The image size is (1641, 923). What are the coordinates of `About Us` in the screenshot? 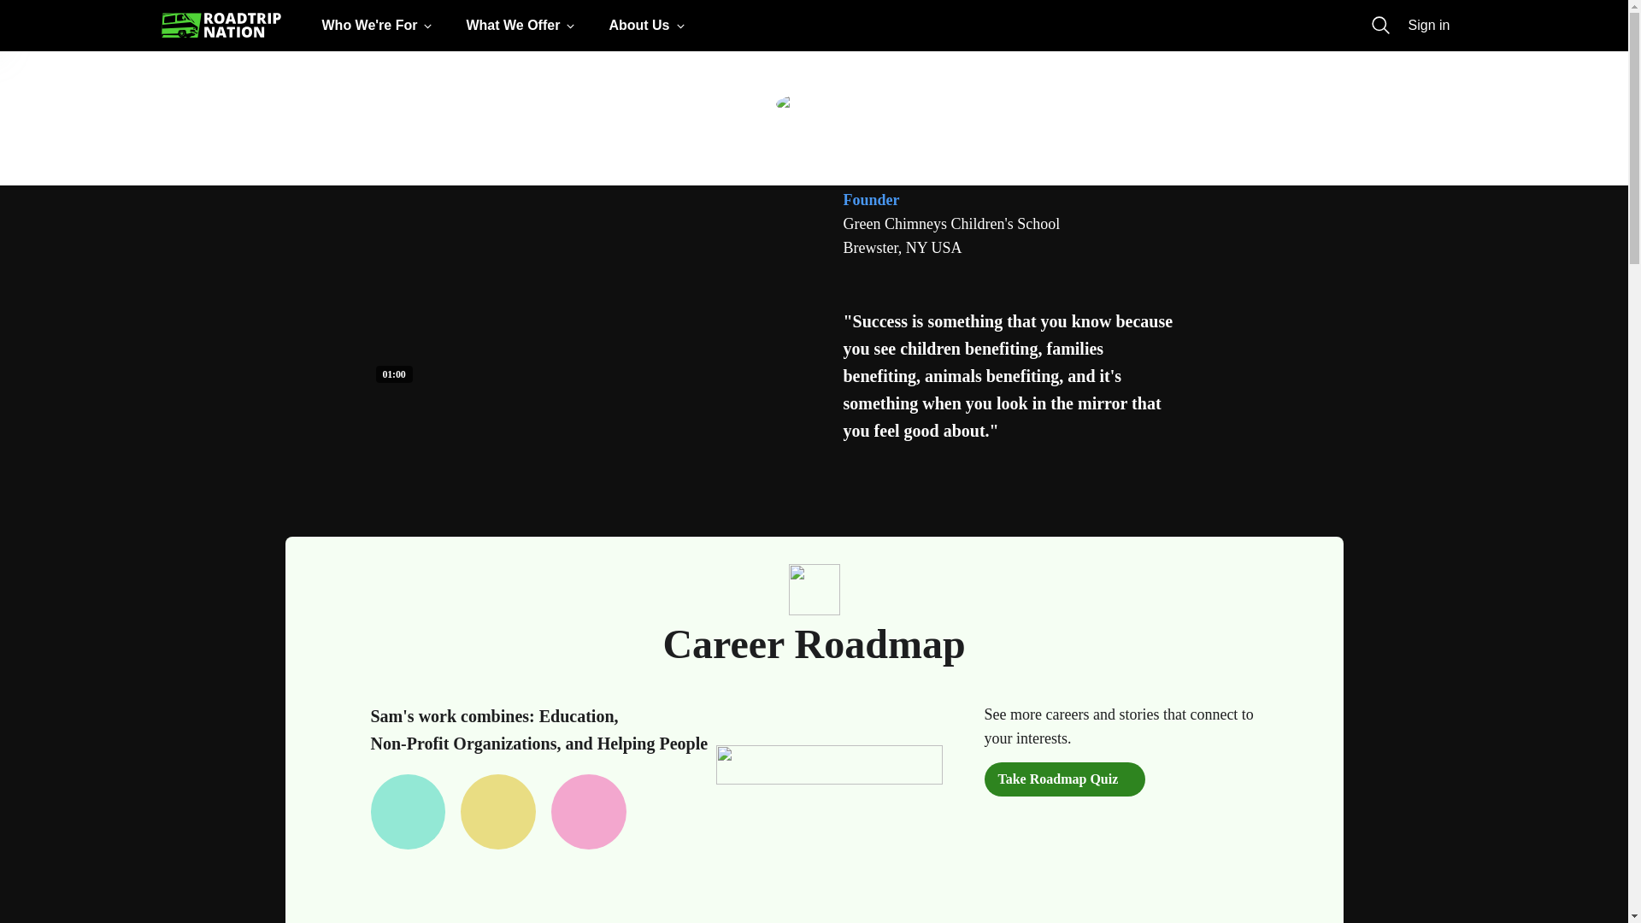 It's located at (650, 26).